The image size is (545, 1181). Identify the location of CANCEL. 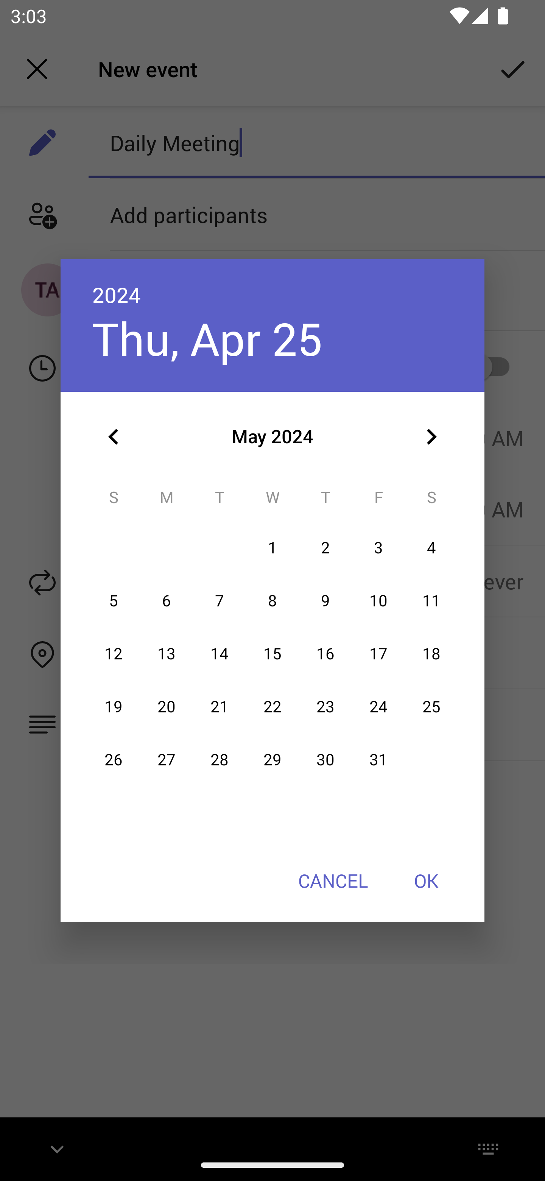
(333, 880).